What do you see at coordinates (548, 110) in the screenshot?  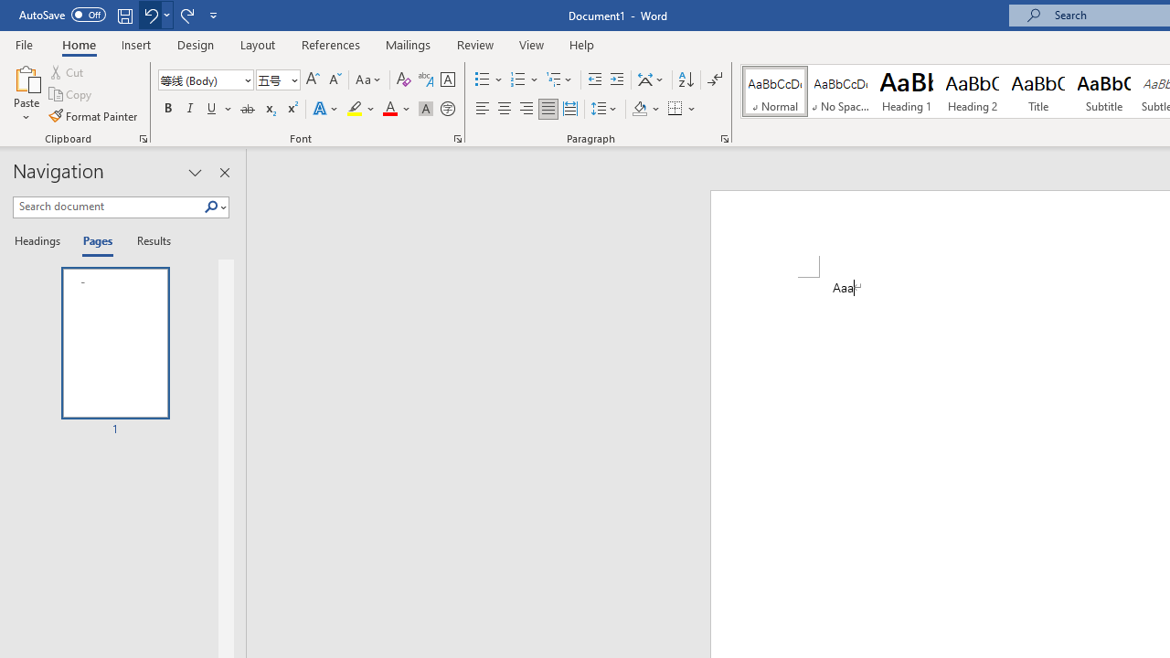 I see `Justify` at bounding box center [548, 110].